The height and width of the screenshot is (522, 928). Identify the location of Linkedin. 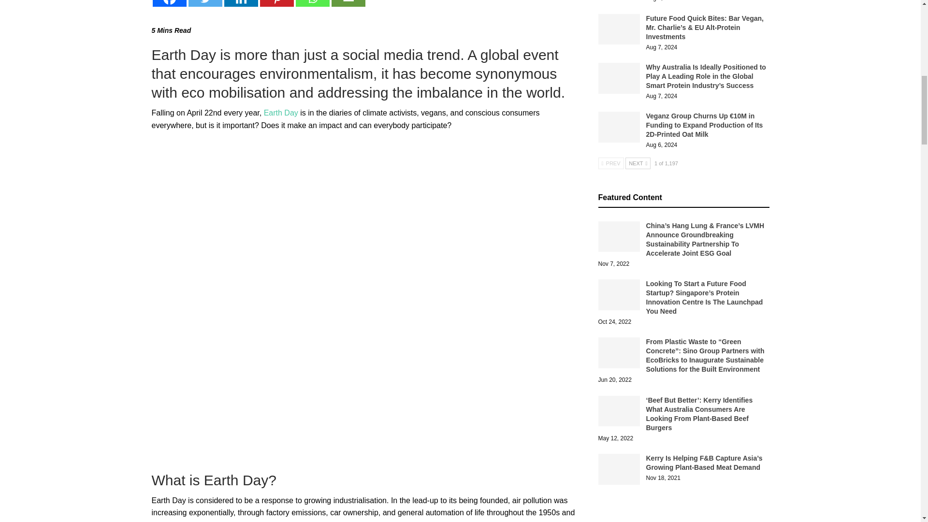
(241, 3).